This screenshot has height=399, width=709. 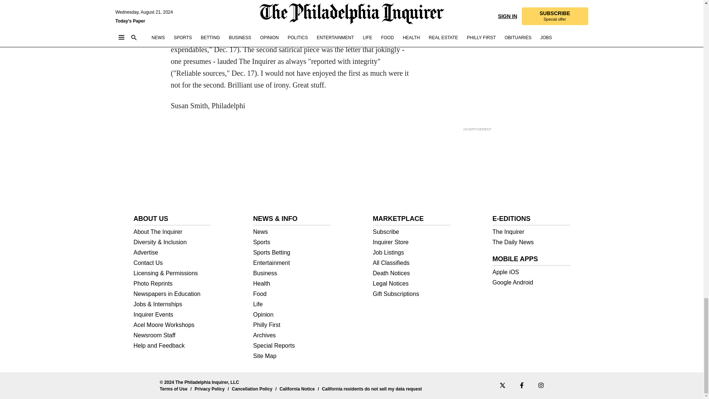 I want to click on X, so click(x=502, y=385).